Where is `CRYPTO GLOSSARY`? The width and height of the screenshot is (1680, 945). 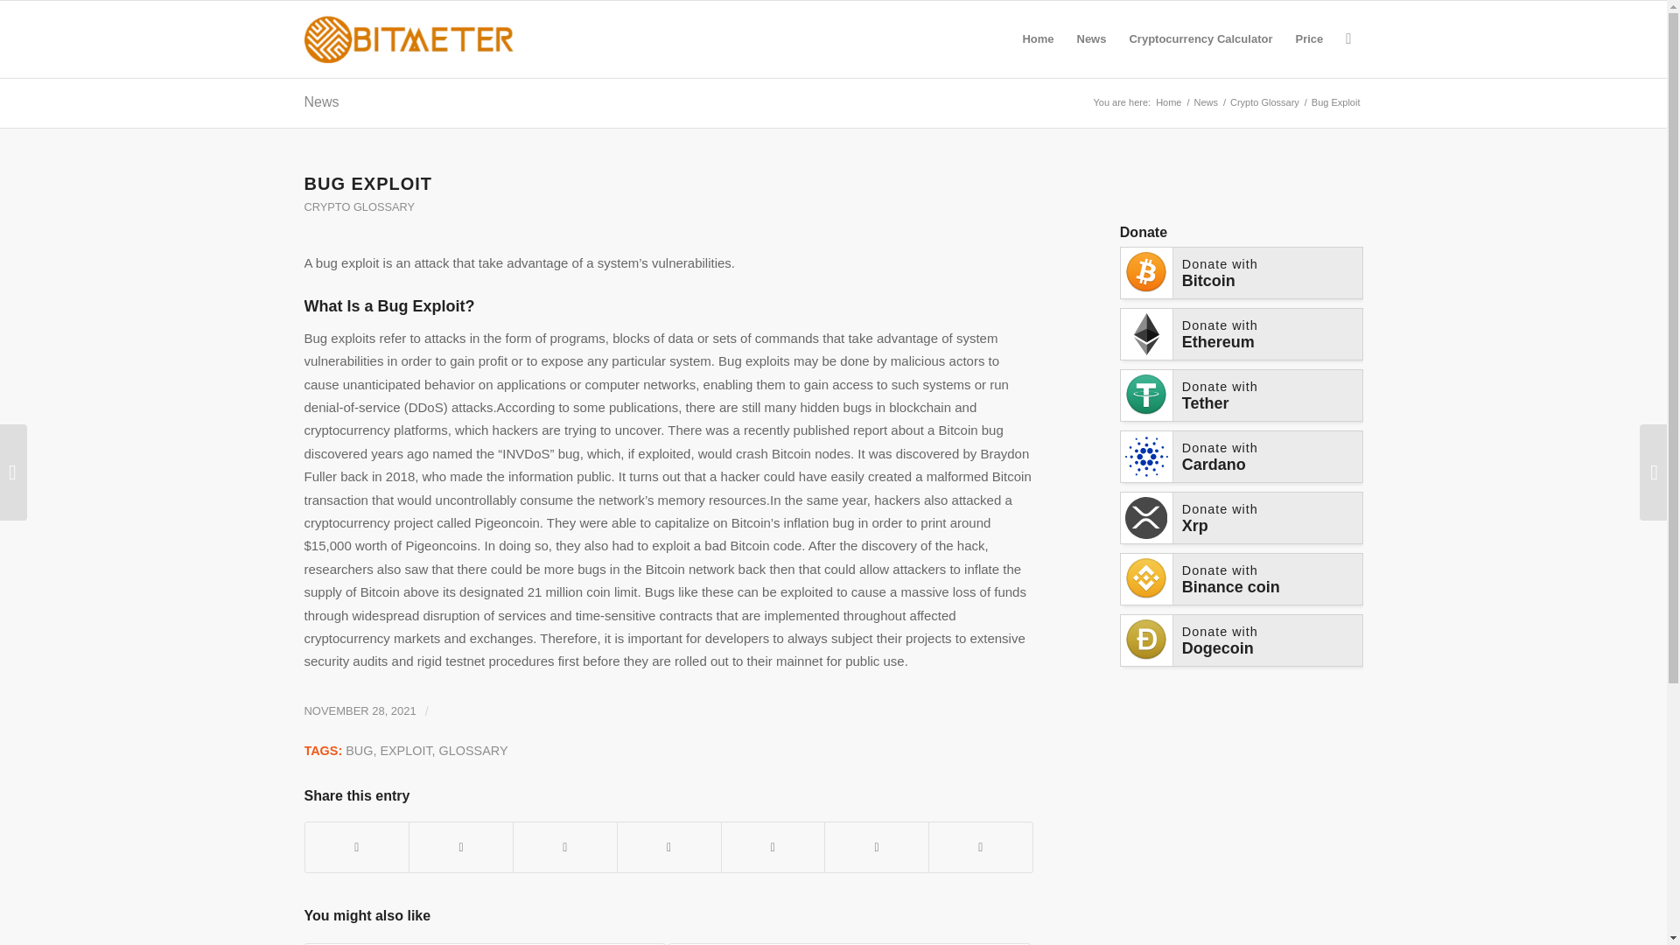 CRYPTO GLOSSARY is located at coordinates (359, 206).